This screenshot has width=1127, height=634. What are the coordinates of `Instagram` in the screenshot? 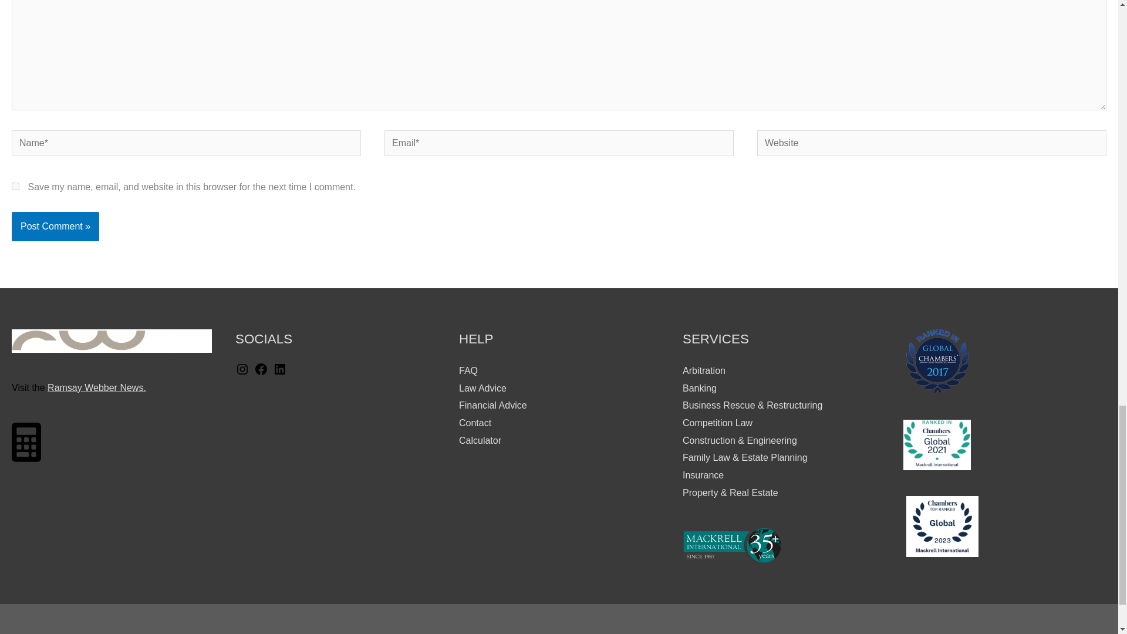 It's located at (242, 373).